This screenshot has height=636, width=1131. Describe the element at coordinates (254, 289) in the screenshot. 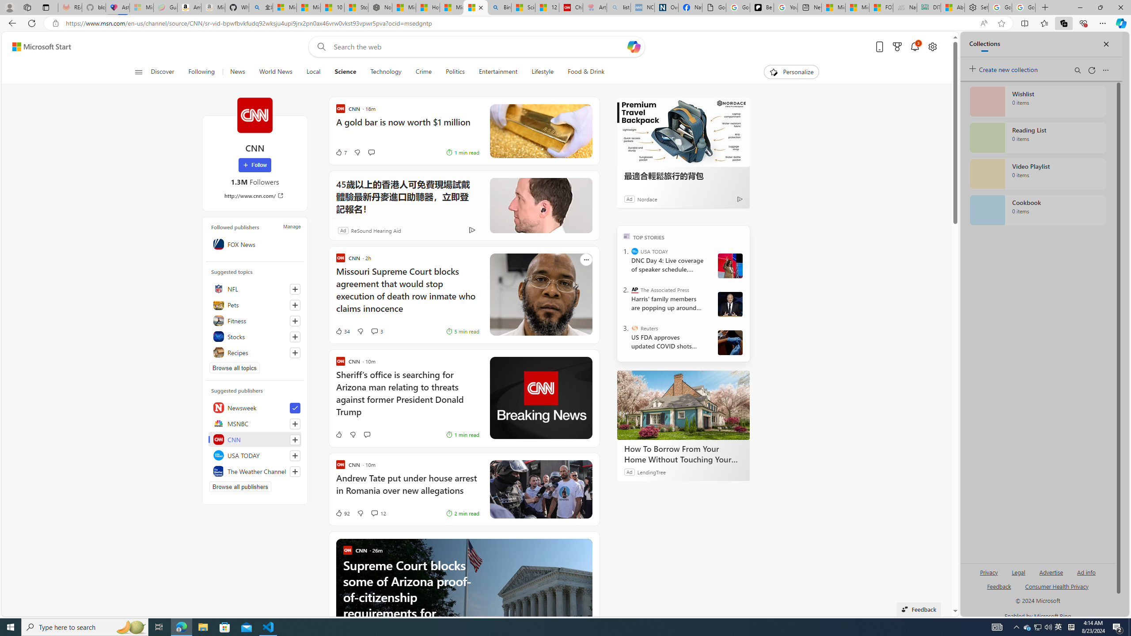

I see `NFL` at that location.